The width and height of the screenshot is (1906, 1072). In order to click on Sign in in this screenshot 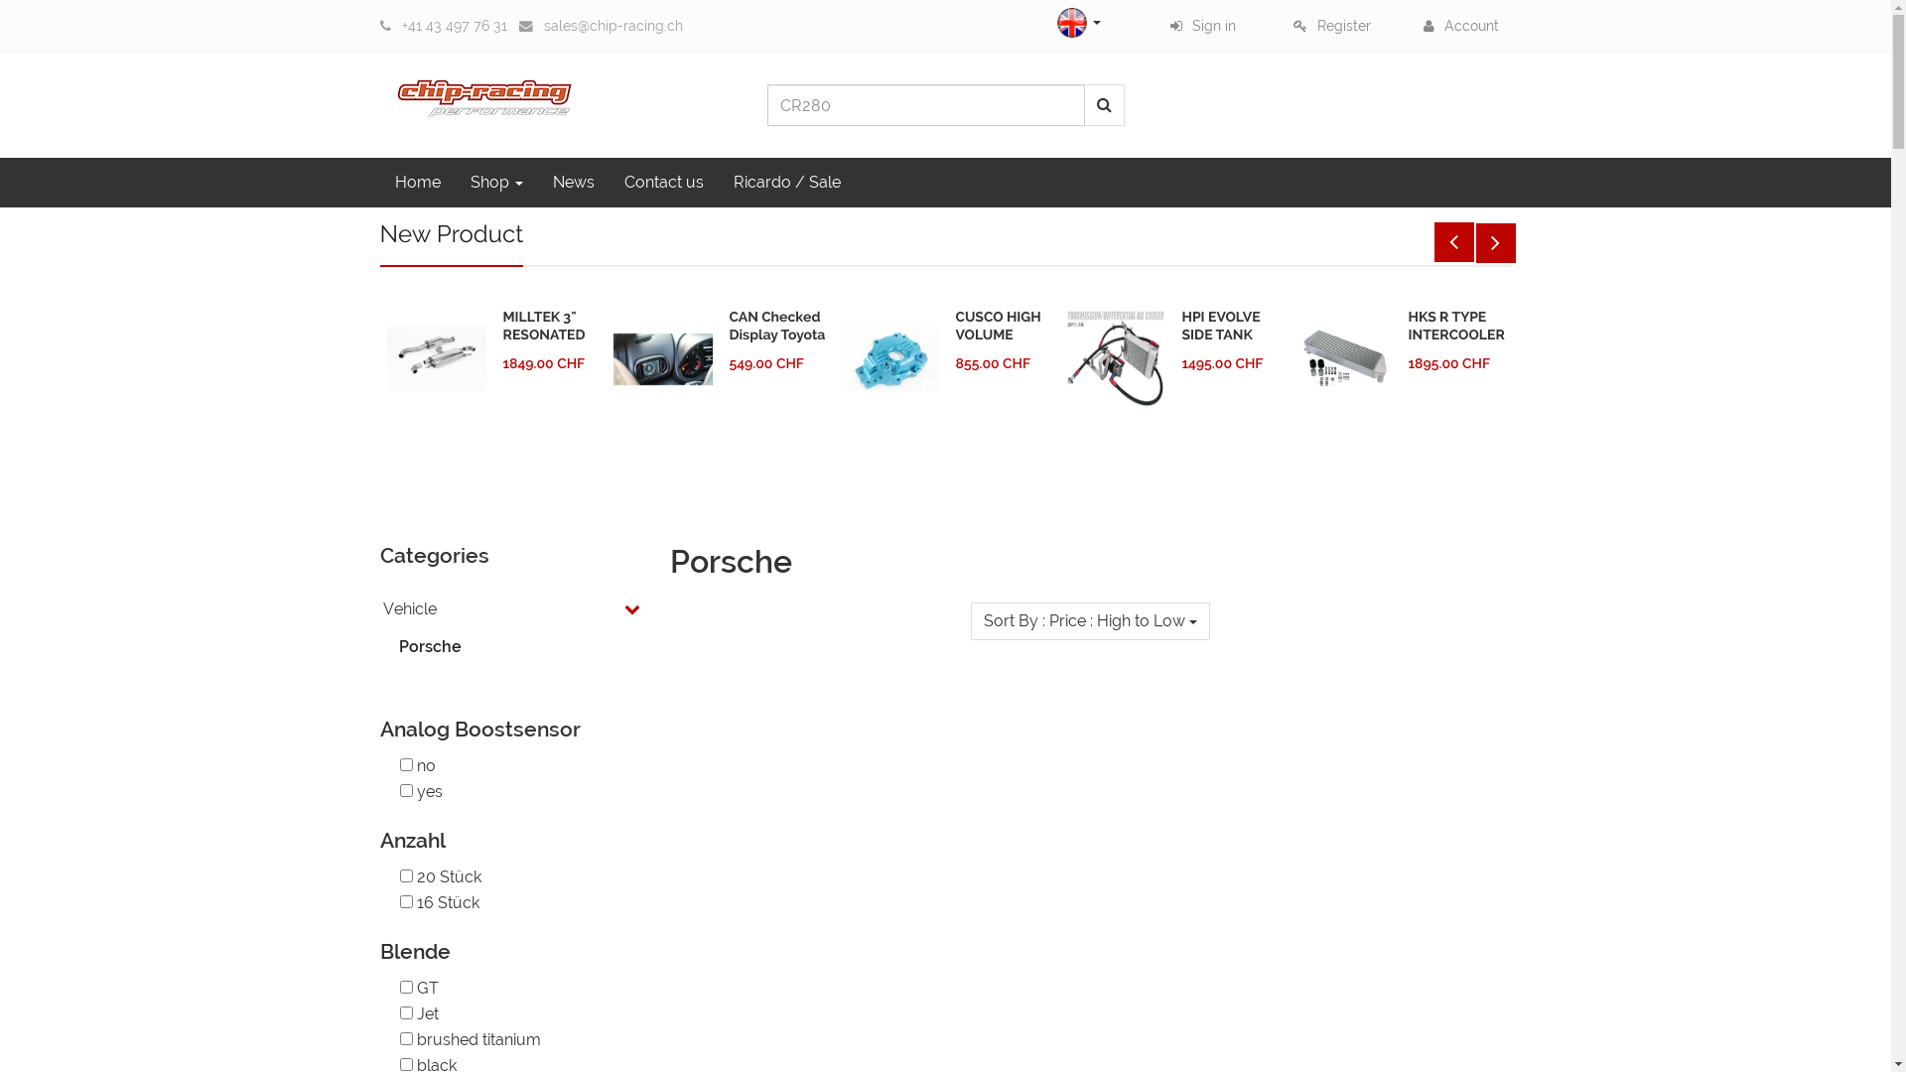, I will do `click(1203, 26)`.